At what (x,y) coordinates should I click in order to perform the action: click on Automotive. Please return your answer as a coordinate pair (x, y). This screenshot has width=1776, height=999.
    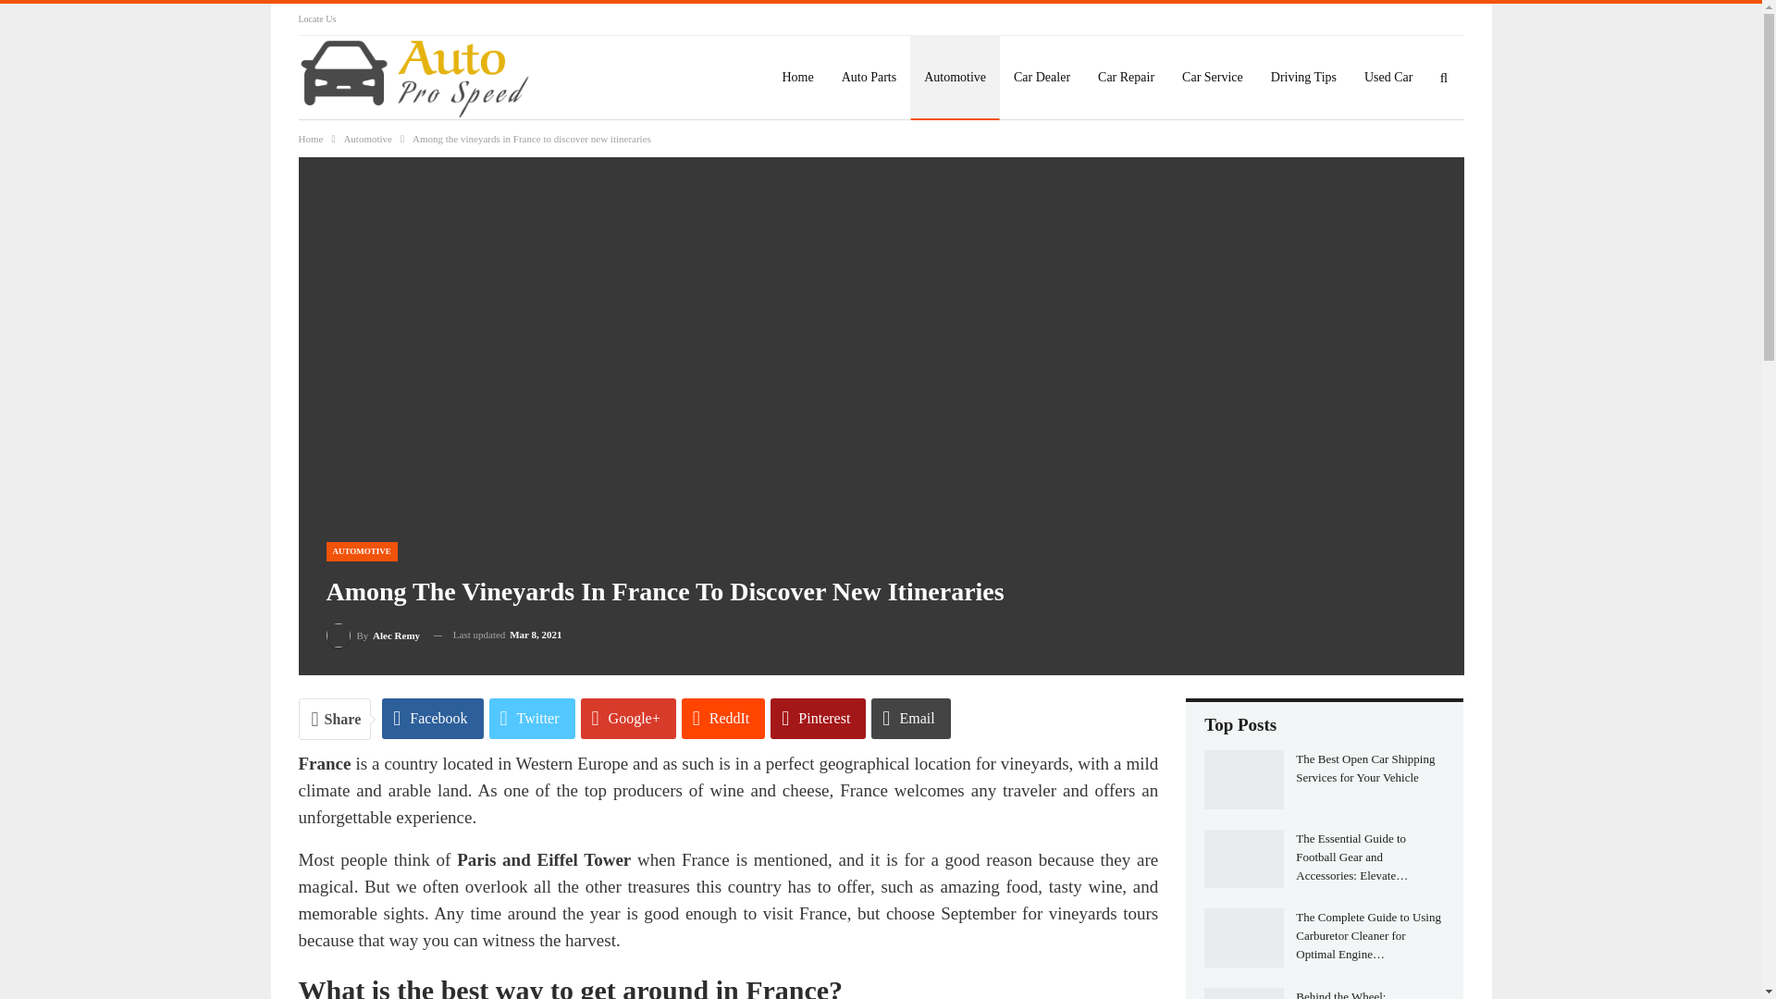
    Looking at the image, I should click on (367, 139).